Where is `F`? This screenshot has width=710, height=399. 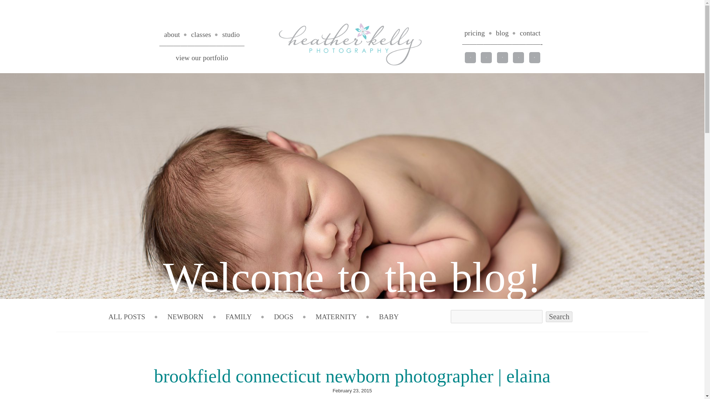 F is located at coordinates (470, 57).